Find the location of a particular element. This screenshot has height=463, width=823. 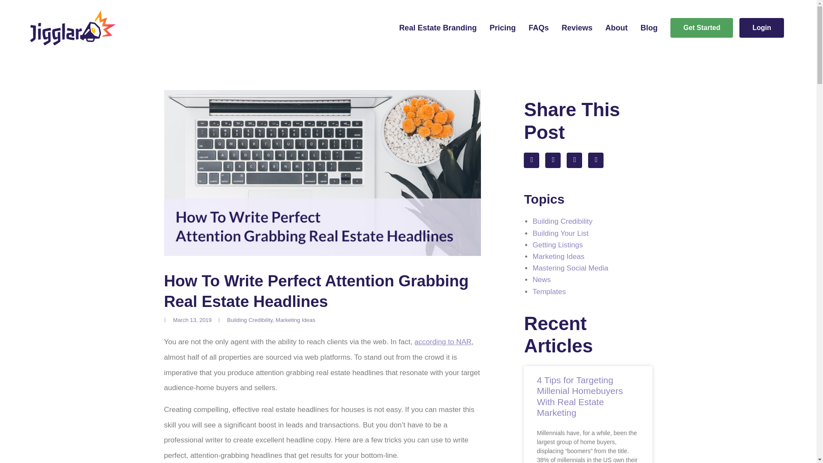

About is located at coordinates (616, 27).